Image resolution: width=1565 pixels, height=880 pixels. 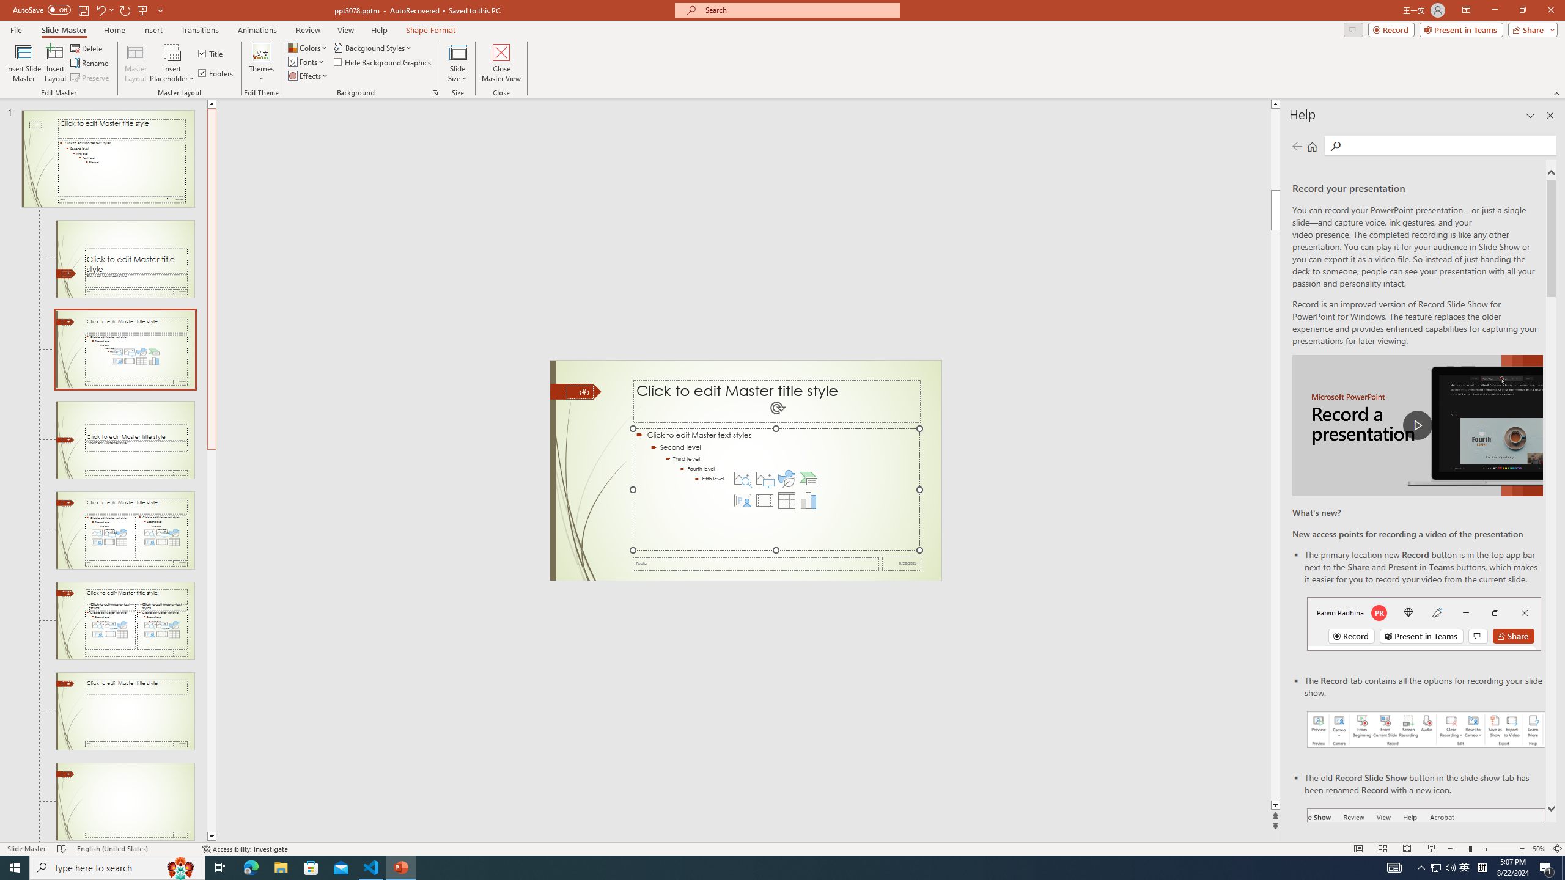 I want to click on Record button in ribbon, so click(x=1426, y=870).